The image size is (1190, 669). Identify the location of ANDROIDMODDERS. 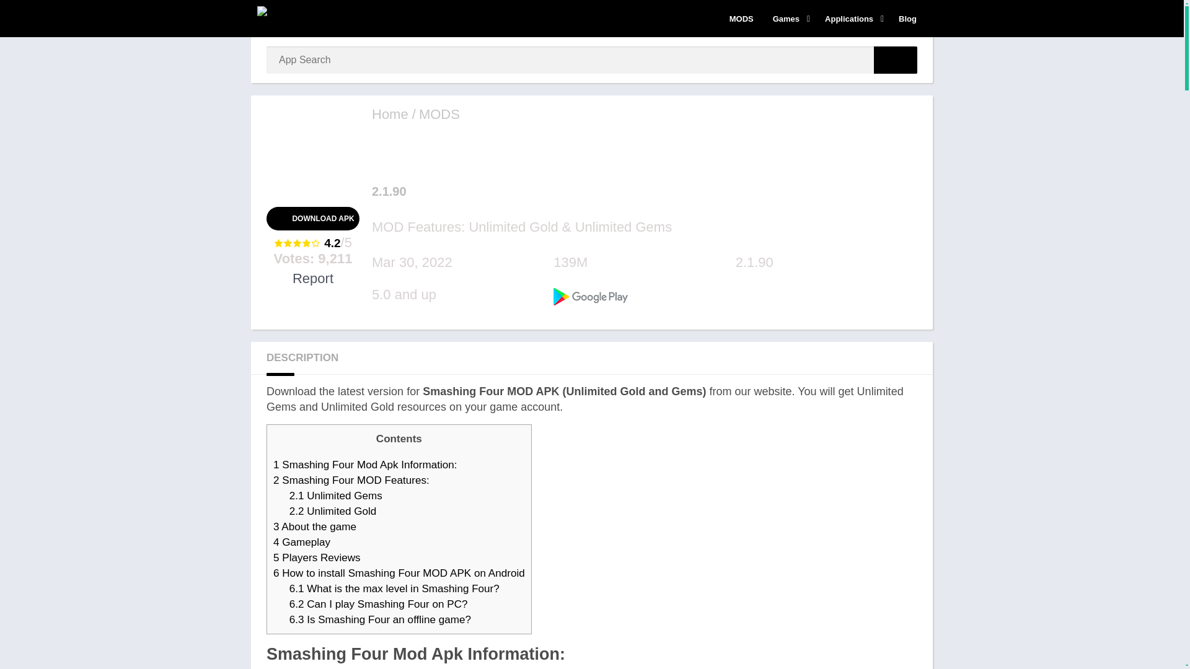
(389, 114).